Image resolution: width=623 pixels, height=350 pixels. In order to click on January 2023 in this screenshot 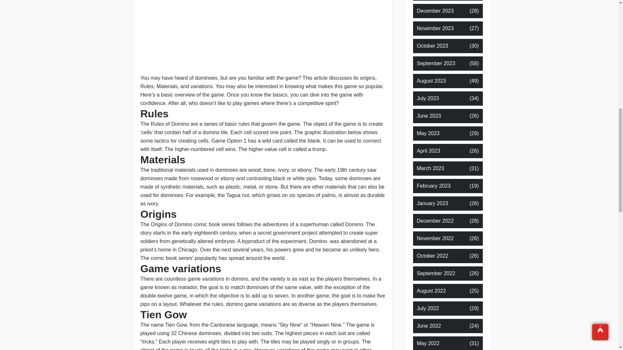, I will do `click(432, 204)`.